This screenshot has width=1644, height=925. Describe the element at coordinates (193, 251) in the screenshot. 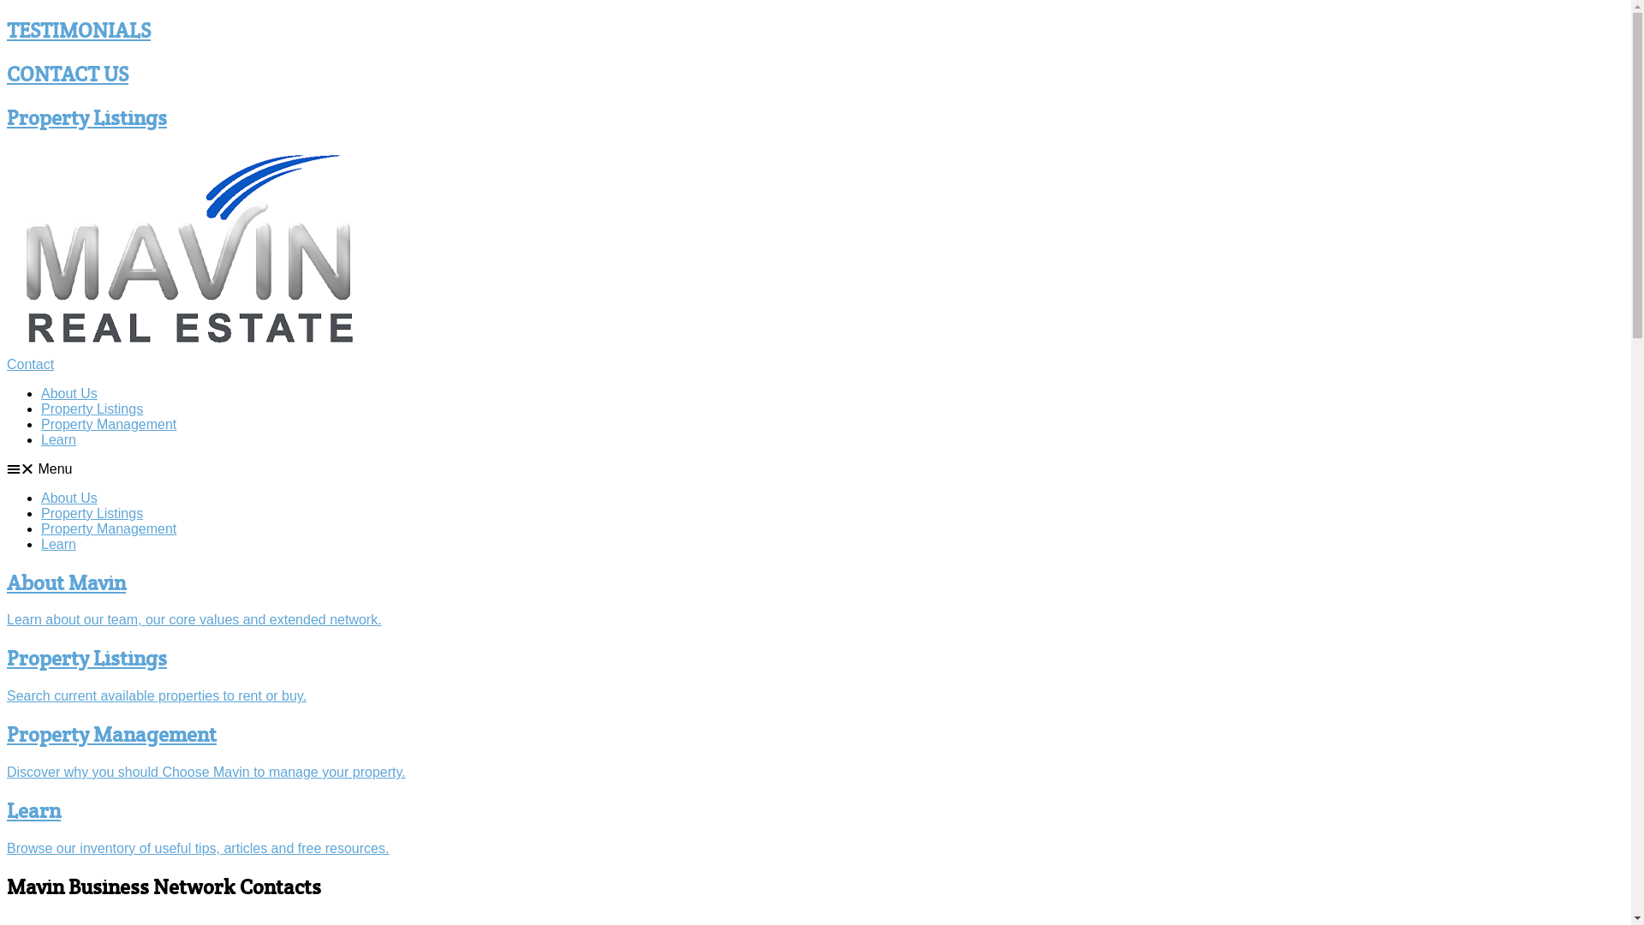

I see `mavin240 Mavin Real Estate` at that location.